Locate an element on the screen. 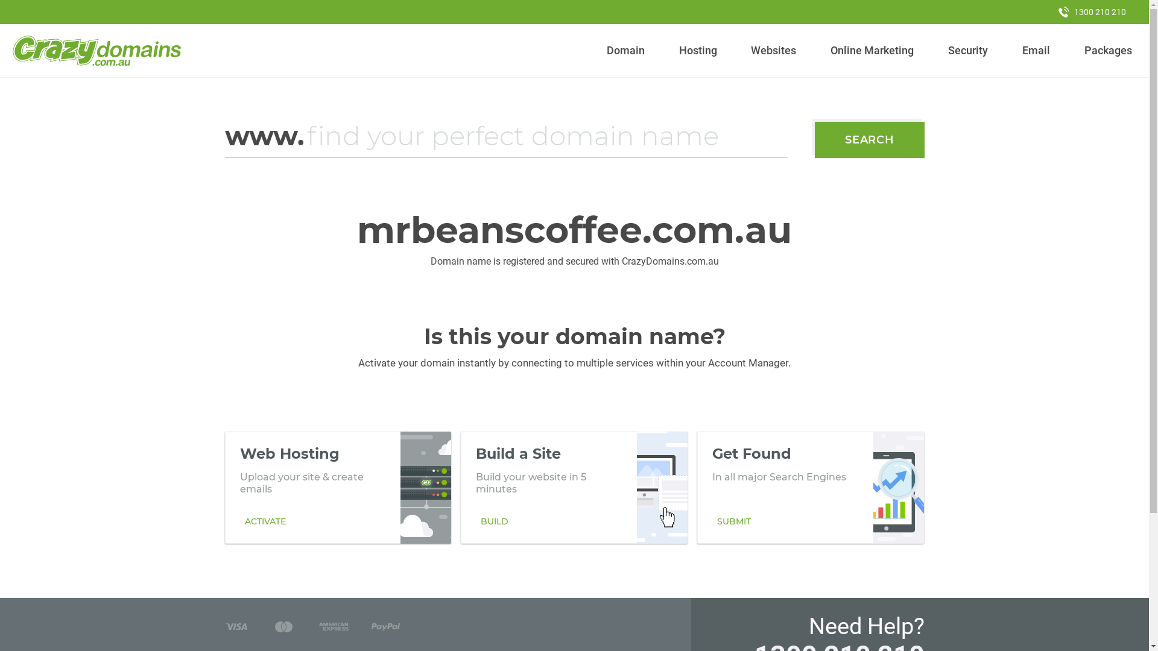 The height and width of the screenshot is (651, 1158). Build a Site
Build your website in 5 minutes
BUILD is located at coordinates (574, 488).